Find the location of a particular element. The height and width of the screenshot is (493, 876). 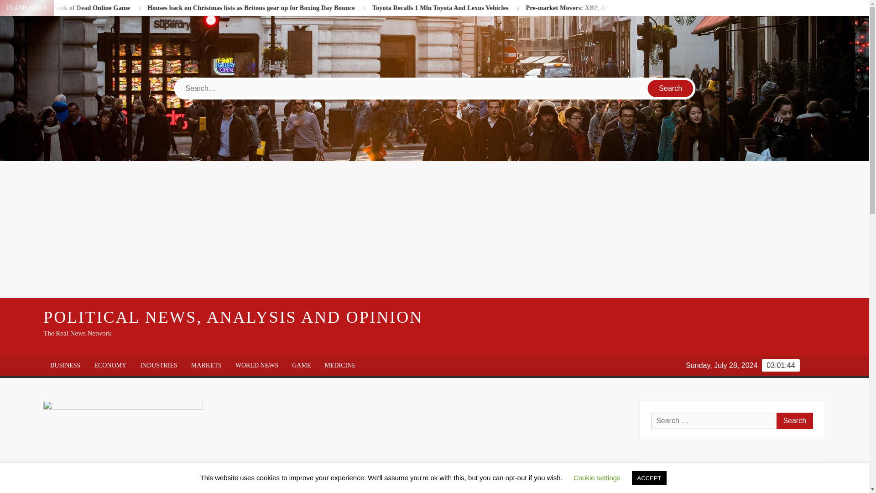

POLITICAL NEWS, ANALYSIS AND OPINION is located at coordinates (233, 316).